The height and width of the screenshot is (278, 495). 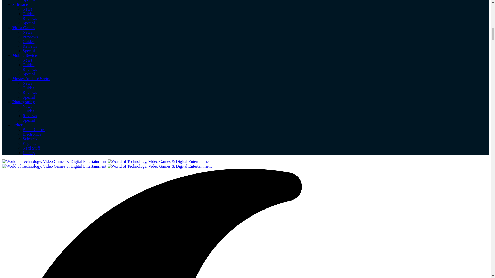 I want to click on Special, so click(x=29, y=74).